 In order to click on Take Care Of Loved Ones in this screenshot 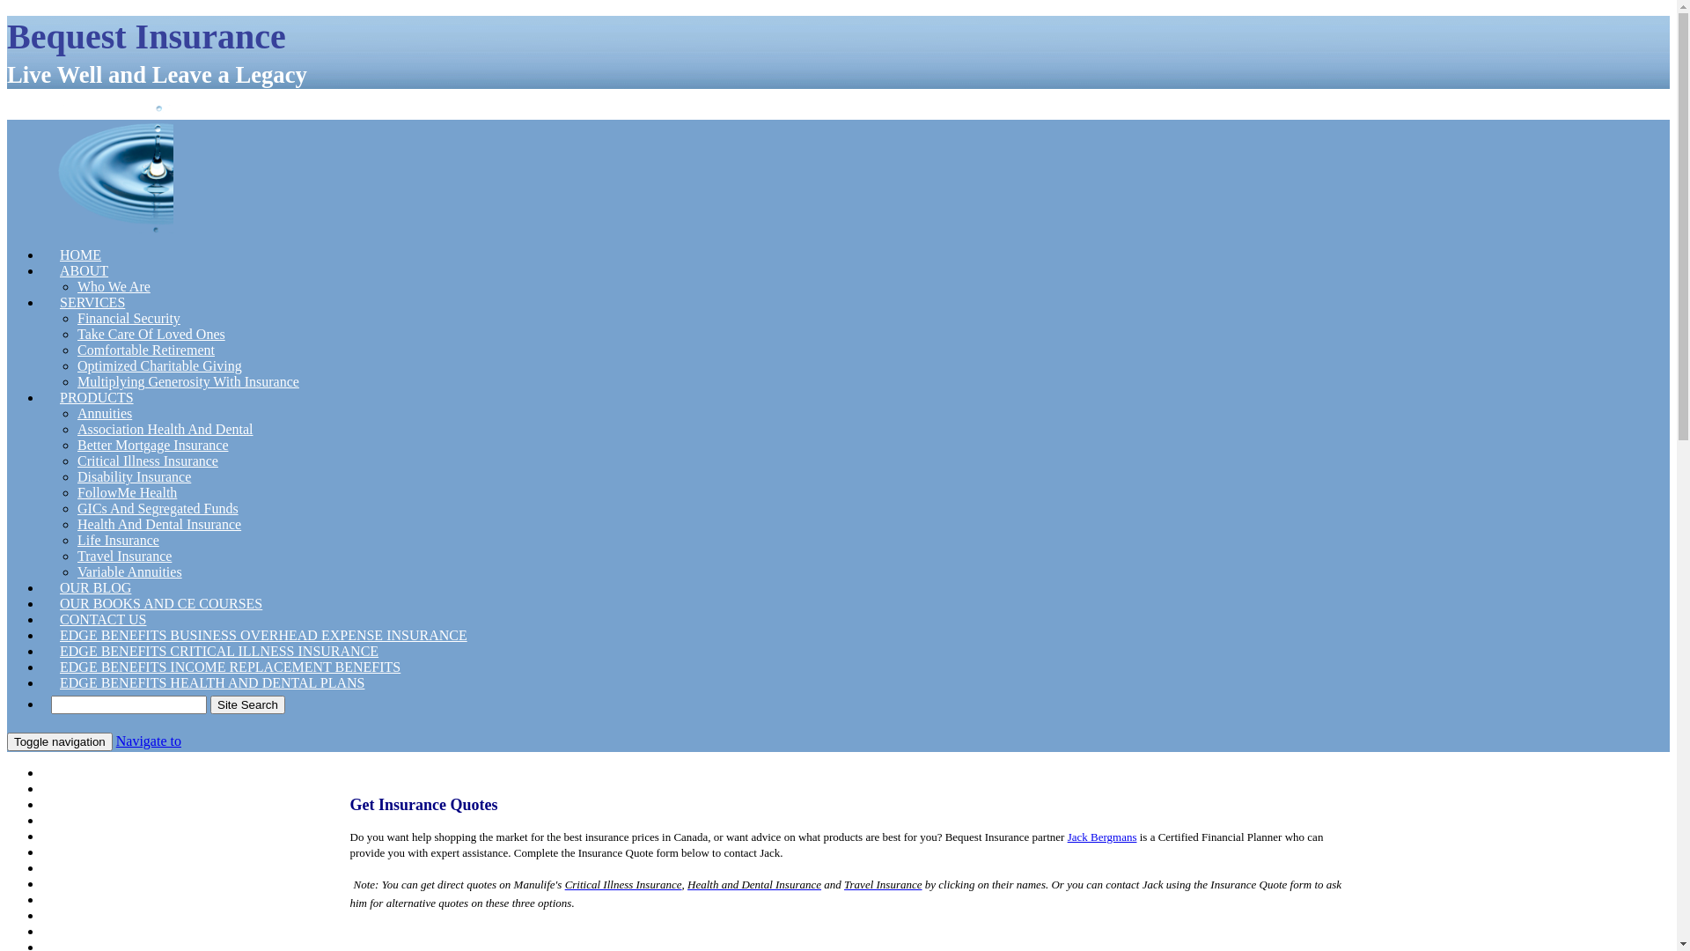, I will do `click(151, 335)`.